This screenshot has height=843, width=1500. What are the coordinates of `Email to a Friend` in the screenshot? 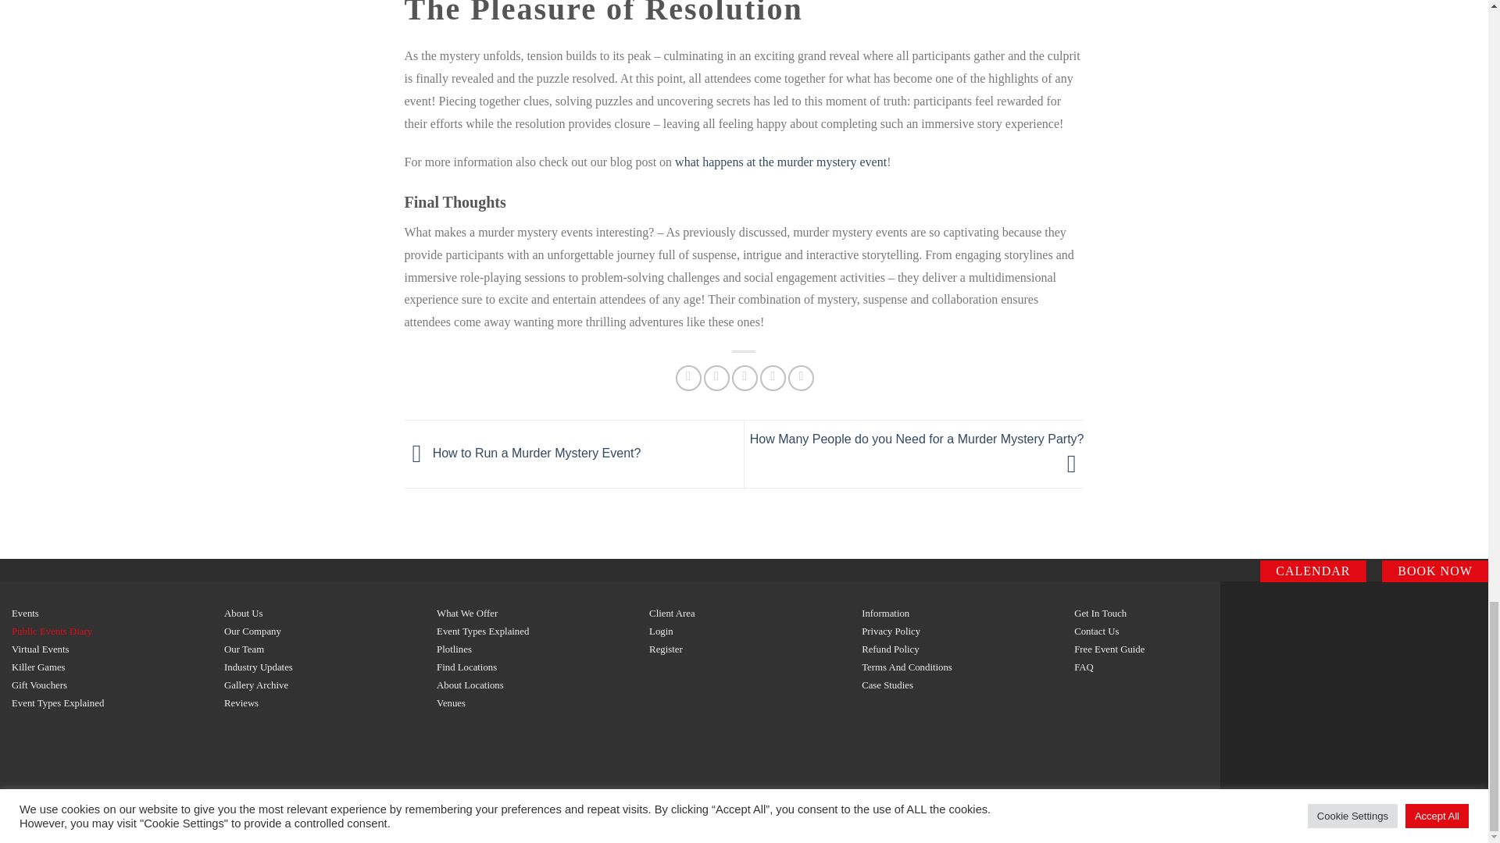 It's located at (744, 378).